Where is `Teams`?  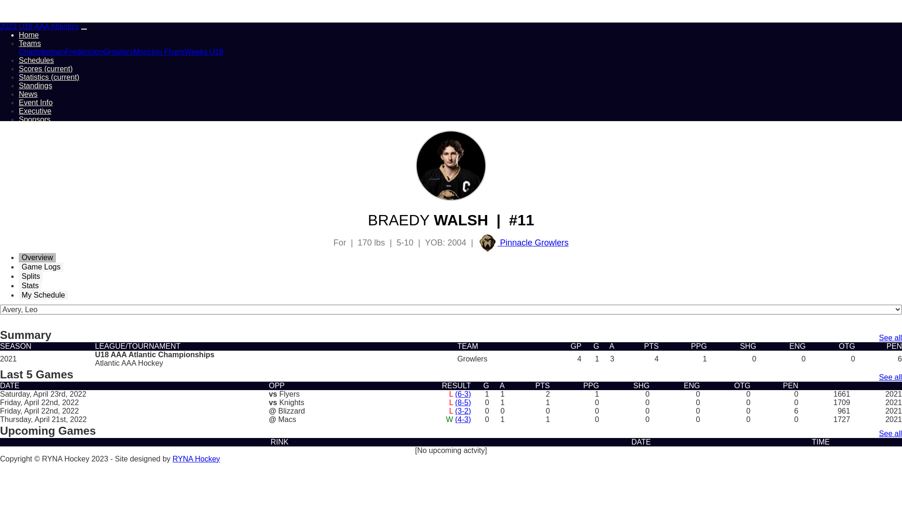 Teams is located at coordinates (30, 43).